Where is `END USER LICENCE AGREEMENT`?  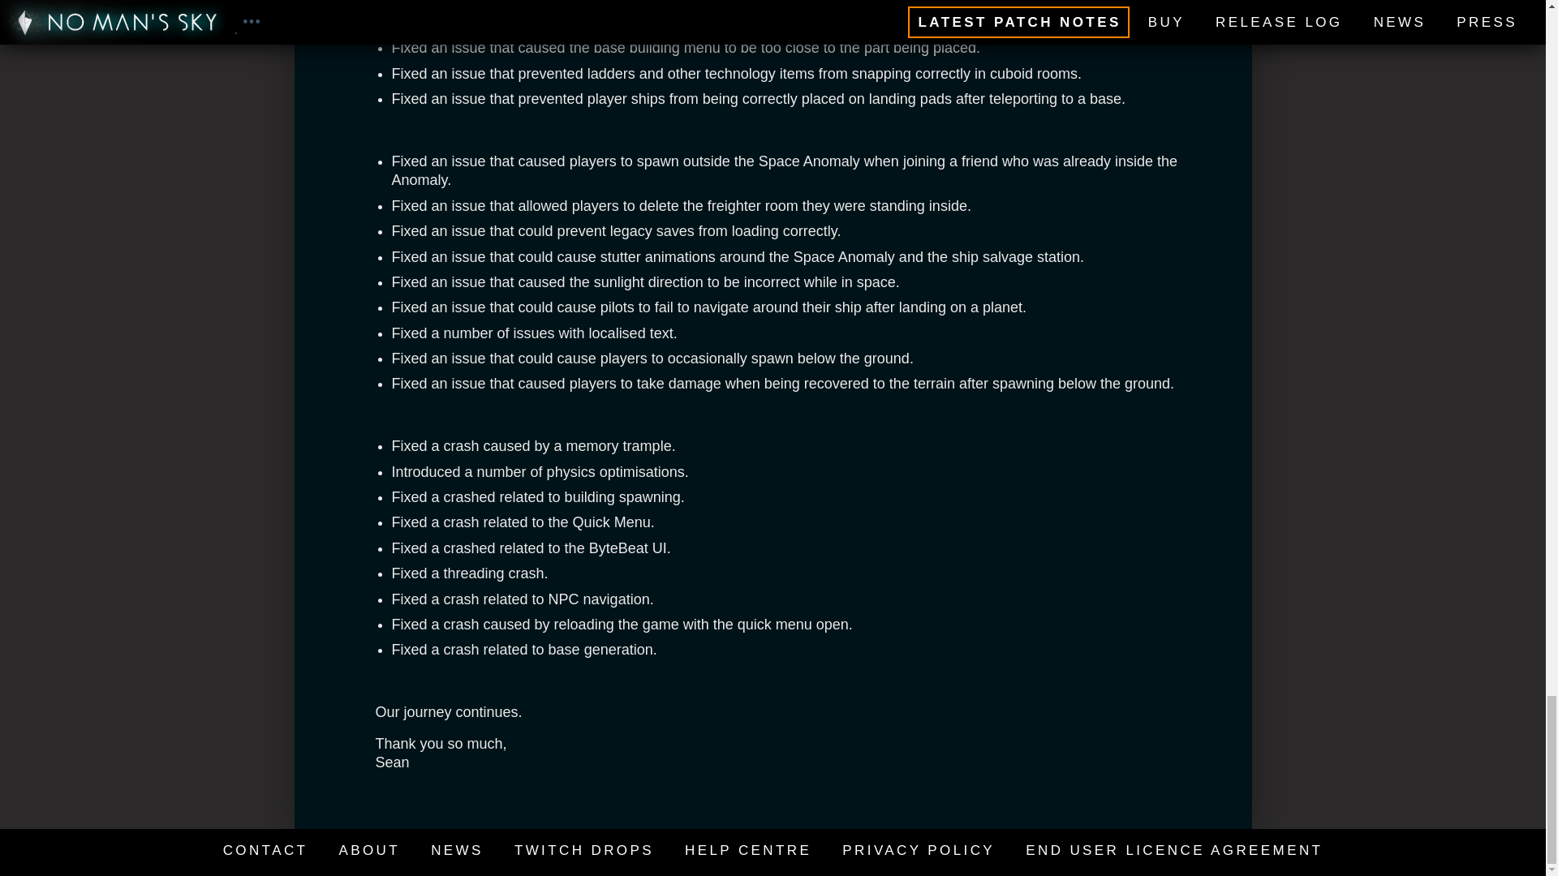 END USER LICENCE AGREEMENT is located at coordinates (1173, 850).